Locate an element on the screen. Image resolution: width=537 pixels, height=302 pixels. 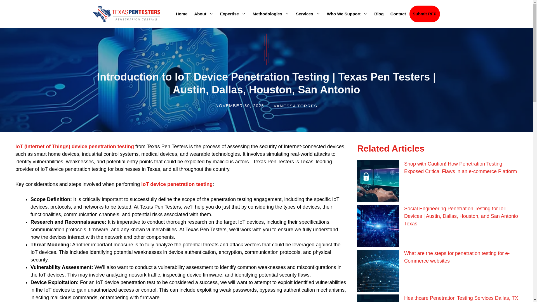
Methodologies is located at coordinates (271, 14).